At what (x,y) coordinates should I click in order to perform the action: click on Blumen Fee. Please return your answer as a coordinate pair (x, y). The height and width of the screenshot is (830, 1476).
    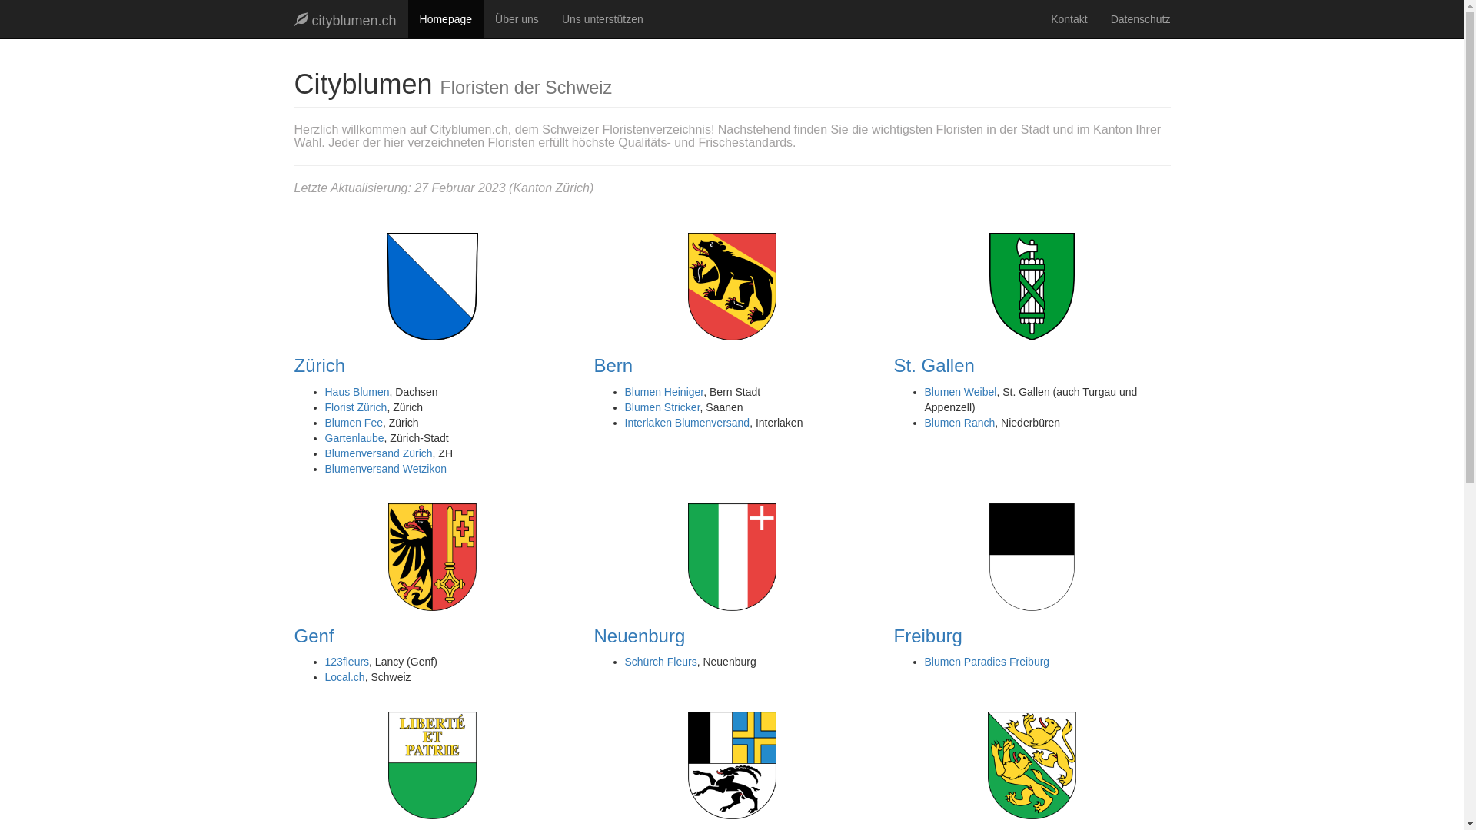
    Looking at the image, I should click on (354, 423).